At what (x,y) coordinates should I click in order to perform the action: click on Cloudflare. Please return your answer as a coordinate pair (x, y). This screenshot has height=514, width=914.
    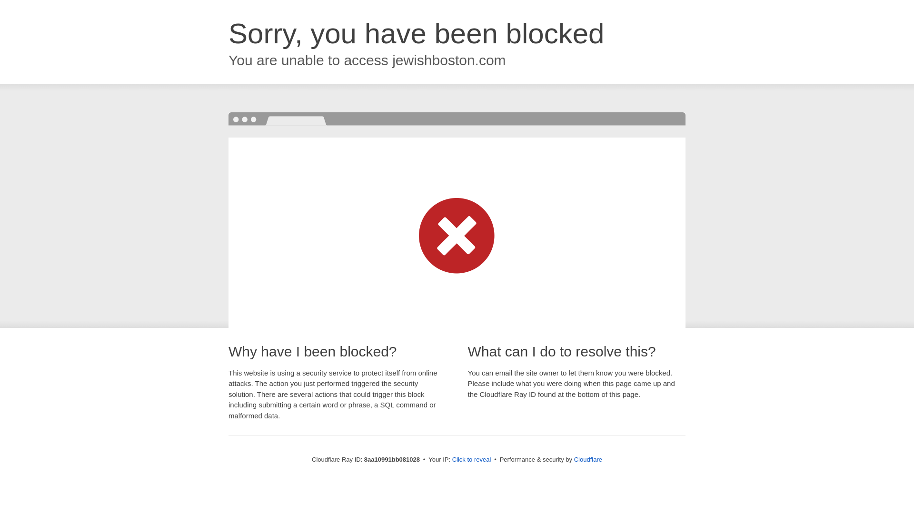
    Looking at the image, I should click on (588, 459).